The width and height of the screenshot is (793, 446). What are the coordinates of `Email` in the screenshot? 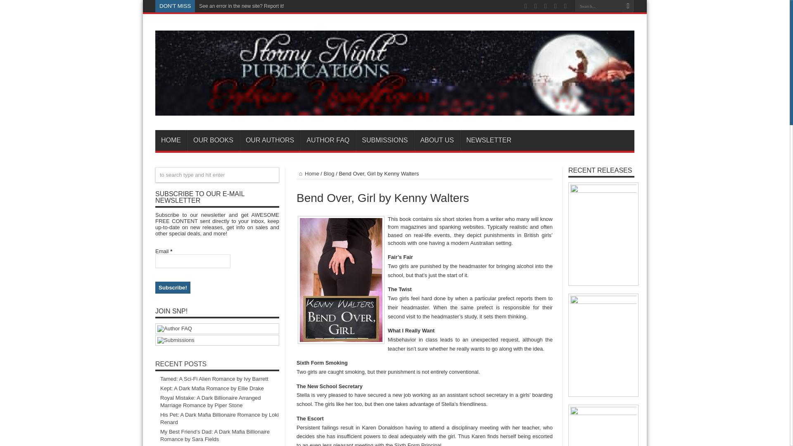 It's located at (193, 261).